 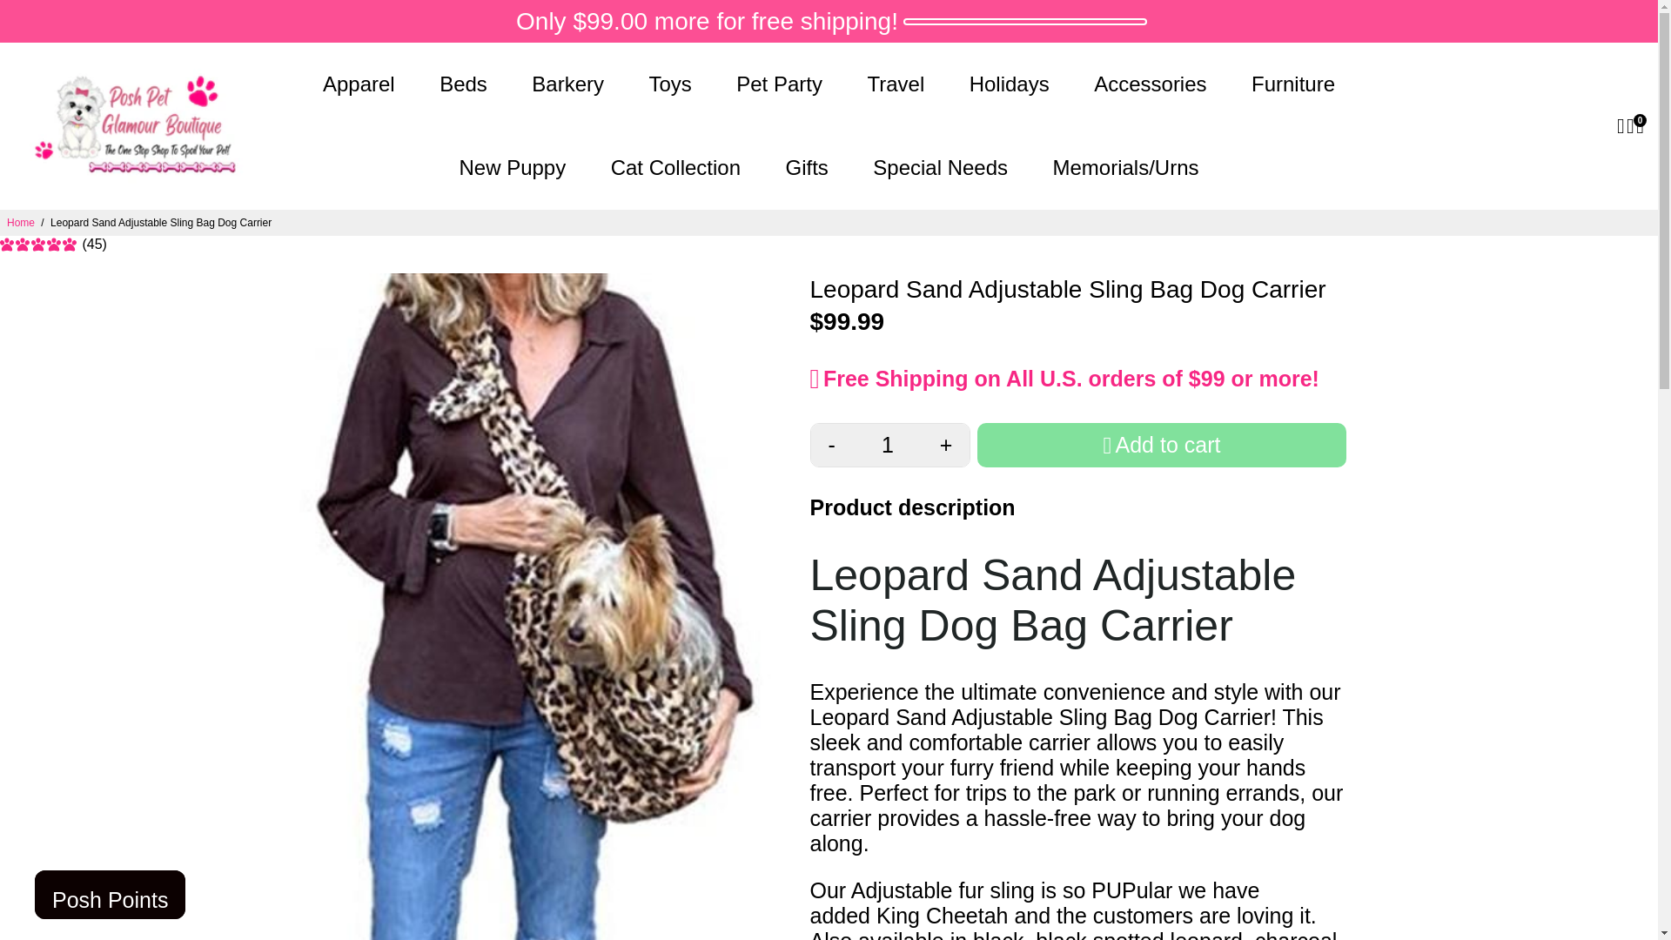 I want to click on Holidays, so click(x=1010, y=84).